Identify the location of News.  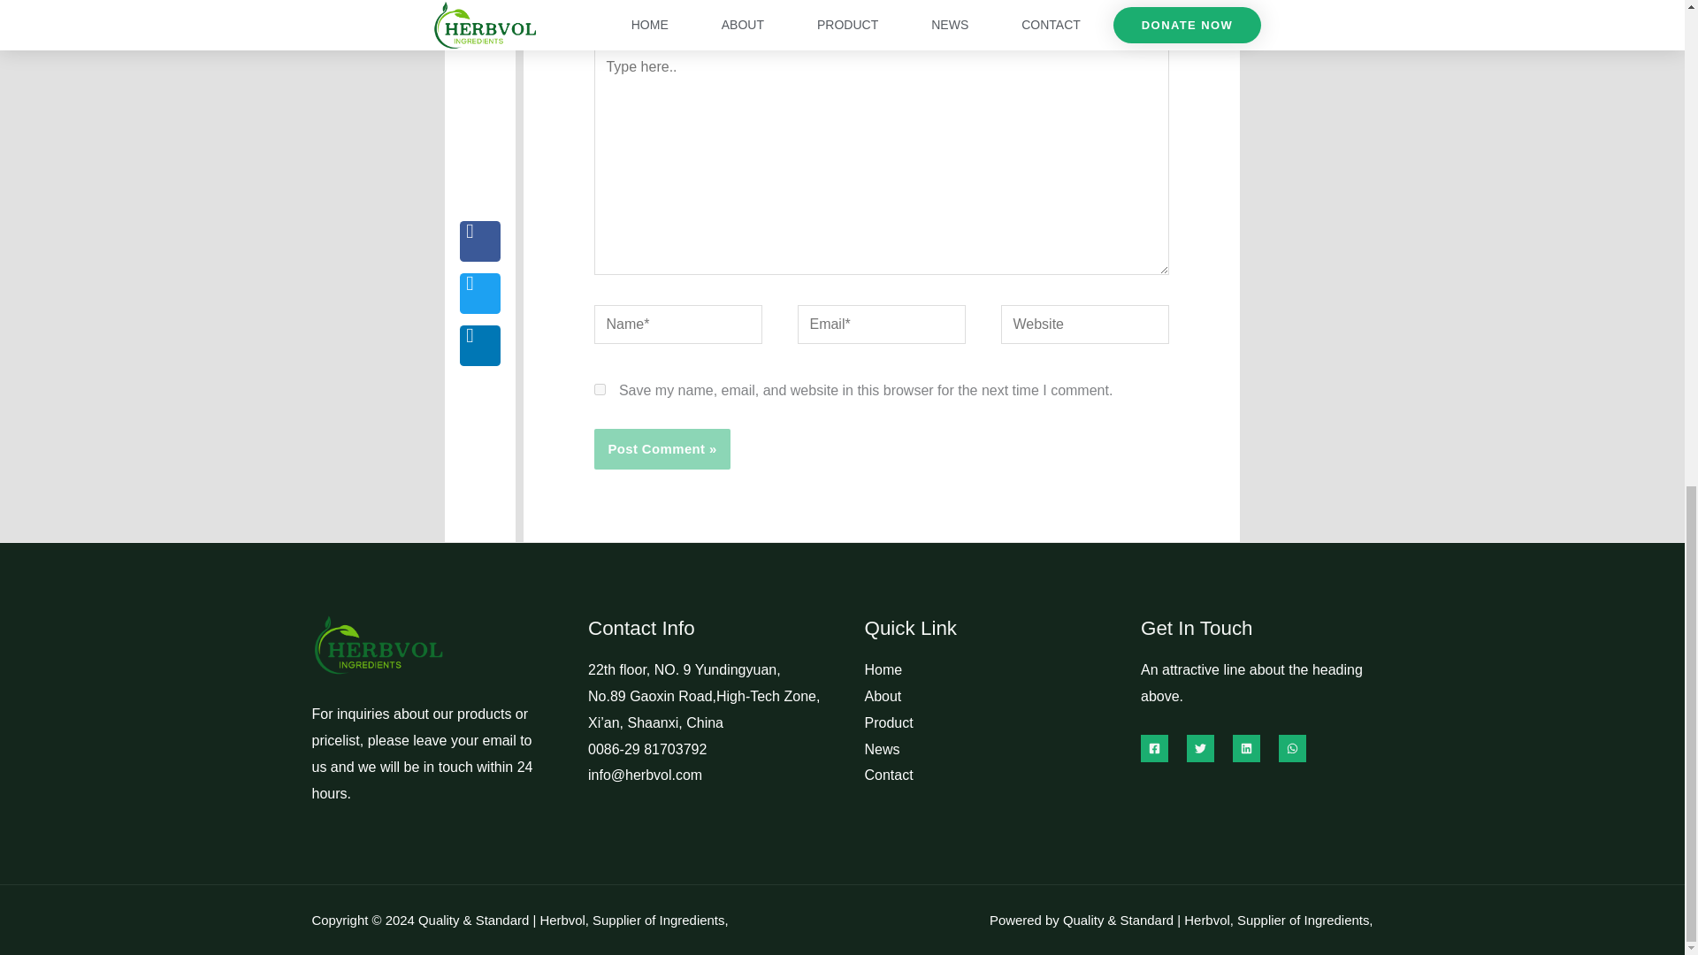
(882, 750).